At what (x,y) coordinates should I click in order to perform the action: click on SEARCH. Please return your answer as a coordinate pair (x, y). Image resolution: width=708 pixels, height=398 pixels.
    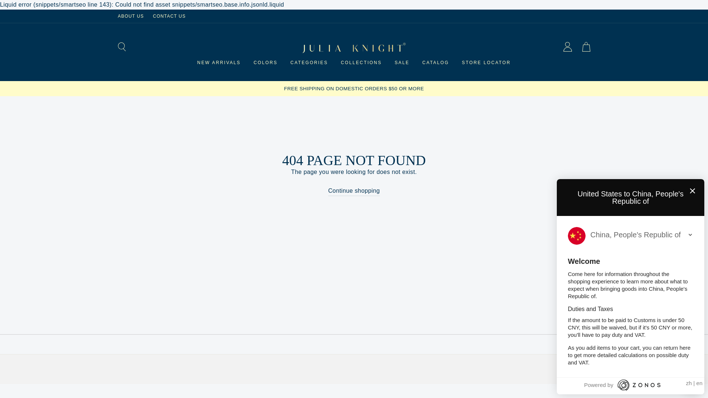
    Looking at the image, I should click on (122, 48).